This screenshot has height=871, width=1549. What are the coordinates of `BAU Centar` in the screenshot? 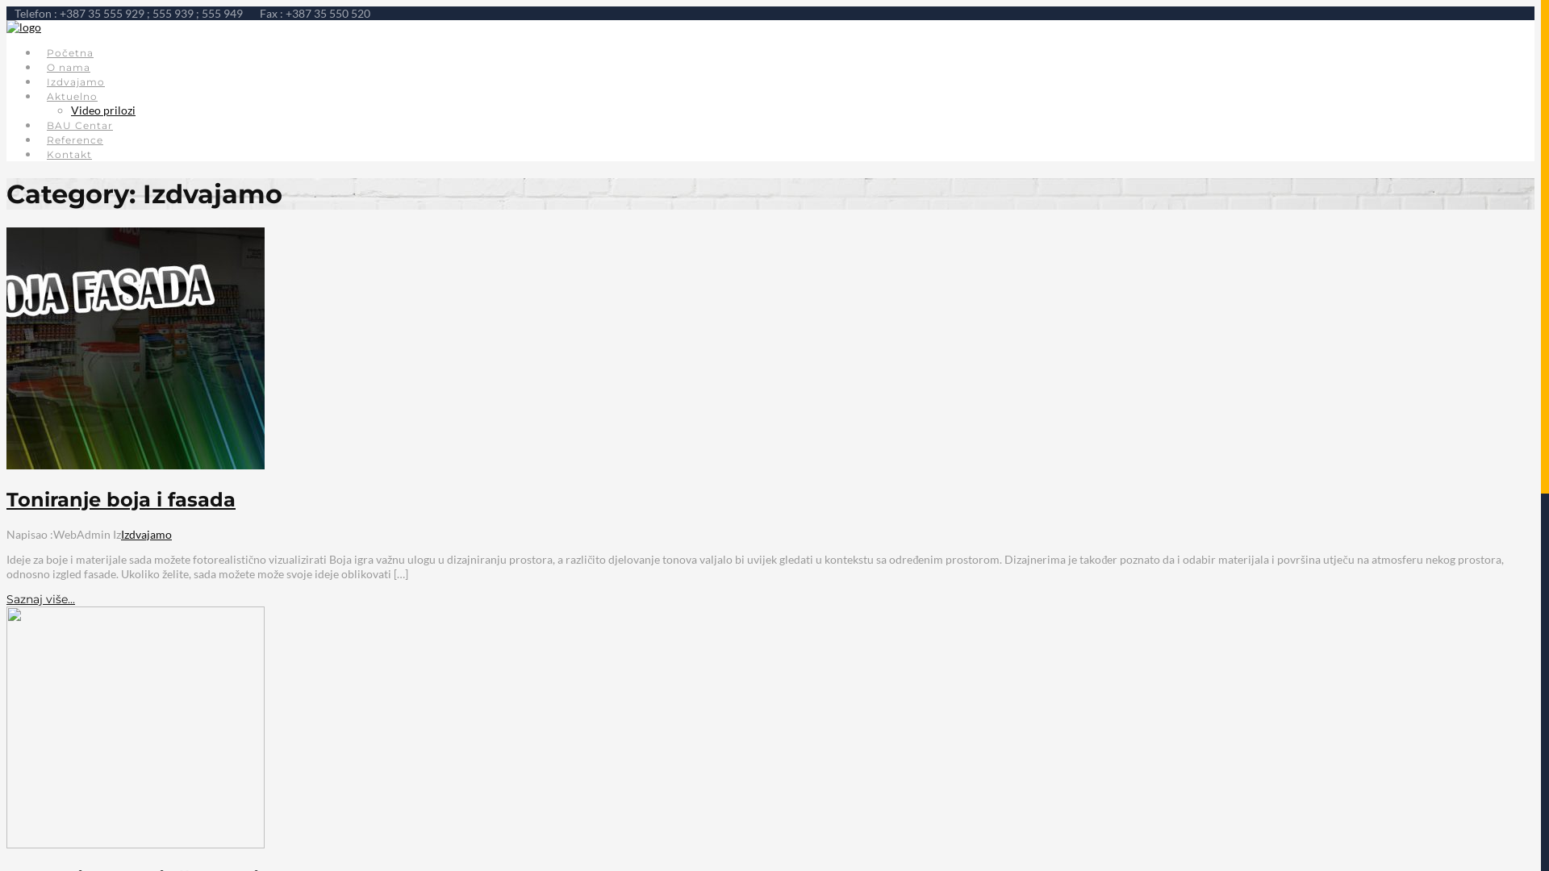 It's located at (80, 126).